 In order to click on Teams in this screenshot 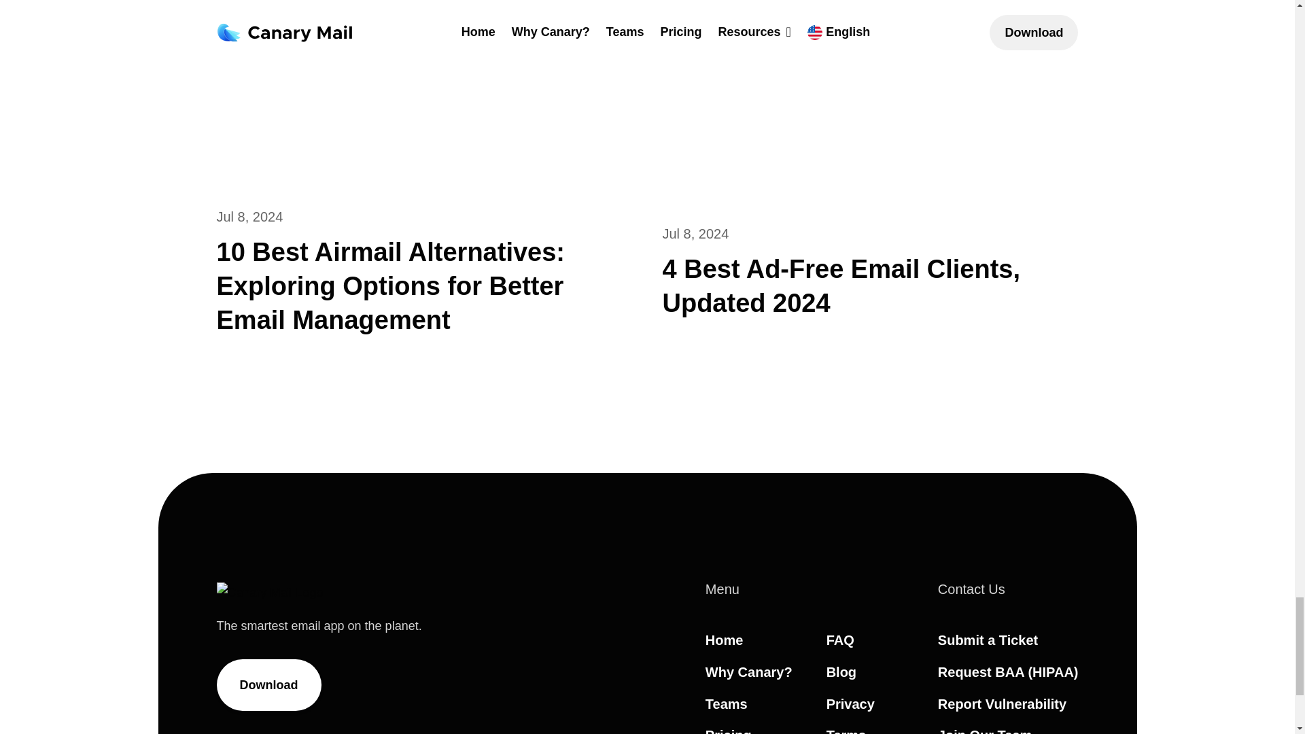, I will do `click(727, 703)`.